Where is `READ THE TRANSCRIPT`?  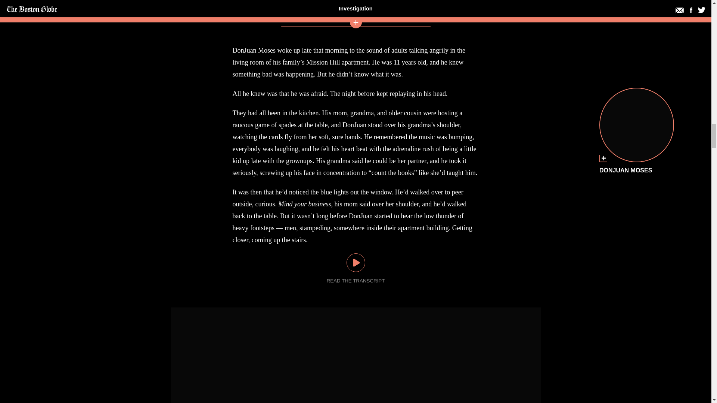
READ THE TRANSCRIPT is located at coordinates (356, 281).